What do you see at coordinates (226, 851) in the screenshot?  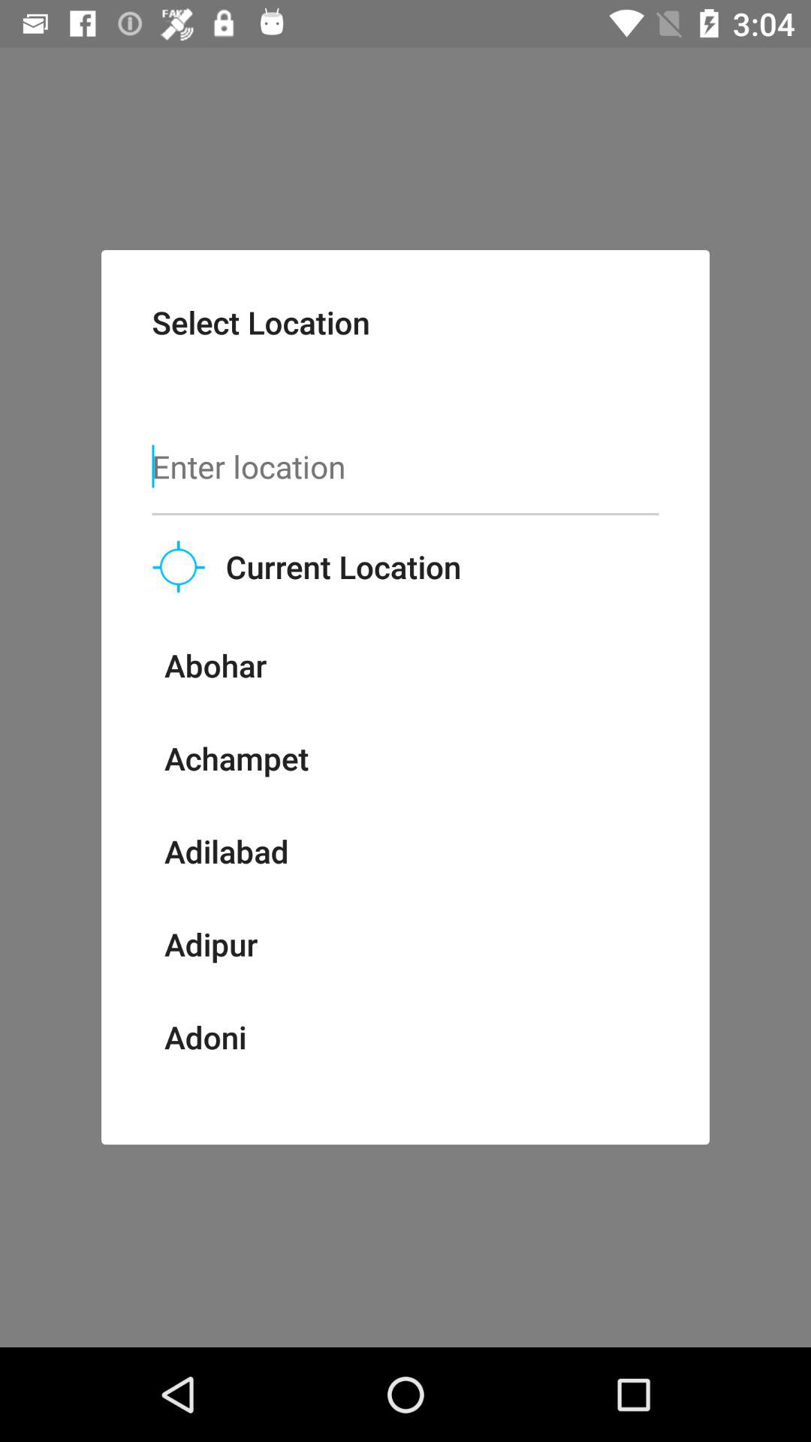 I see `turn on the icon below achampet item` at bounding box center [226, 851].